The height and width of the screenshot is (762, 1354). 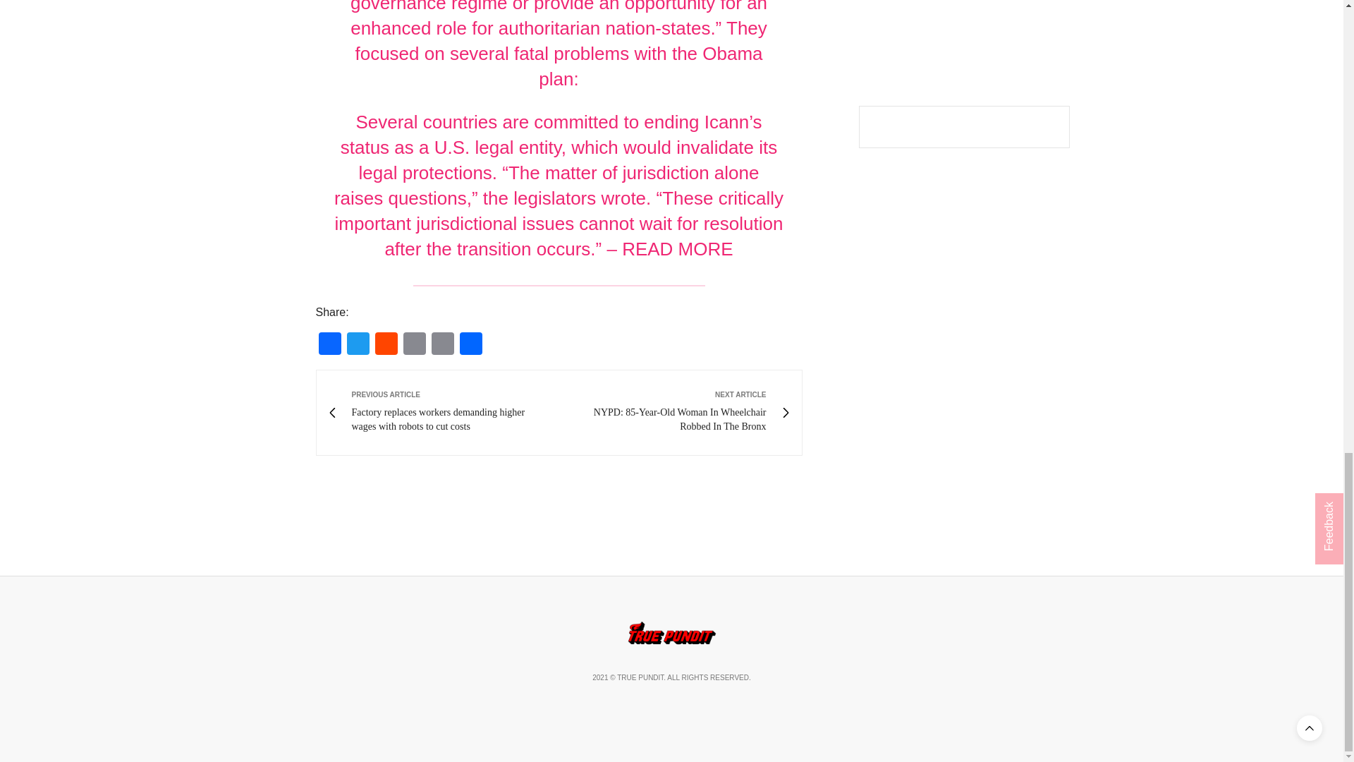 I want to click on Copy Link, so click(x=443, y=344).